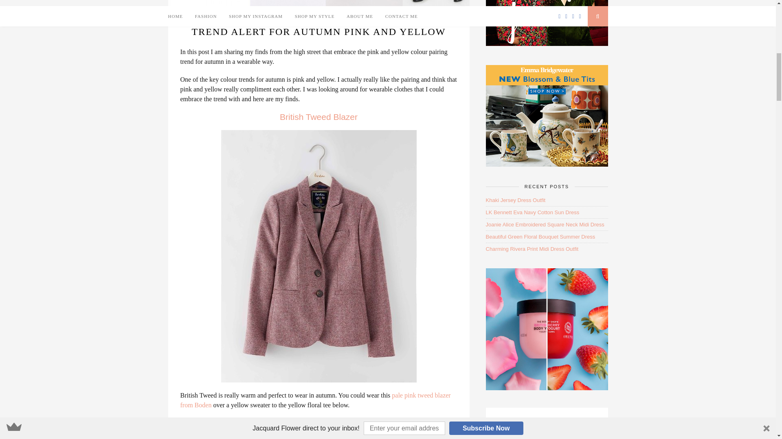 The image size is (782, 439). Describe the element at coordinates (332, 21) in the screenshot. I see `WISHLIST` at that location.